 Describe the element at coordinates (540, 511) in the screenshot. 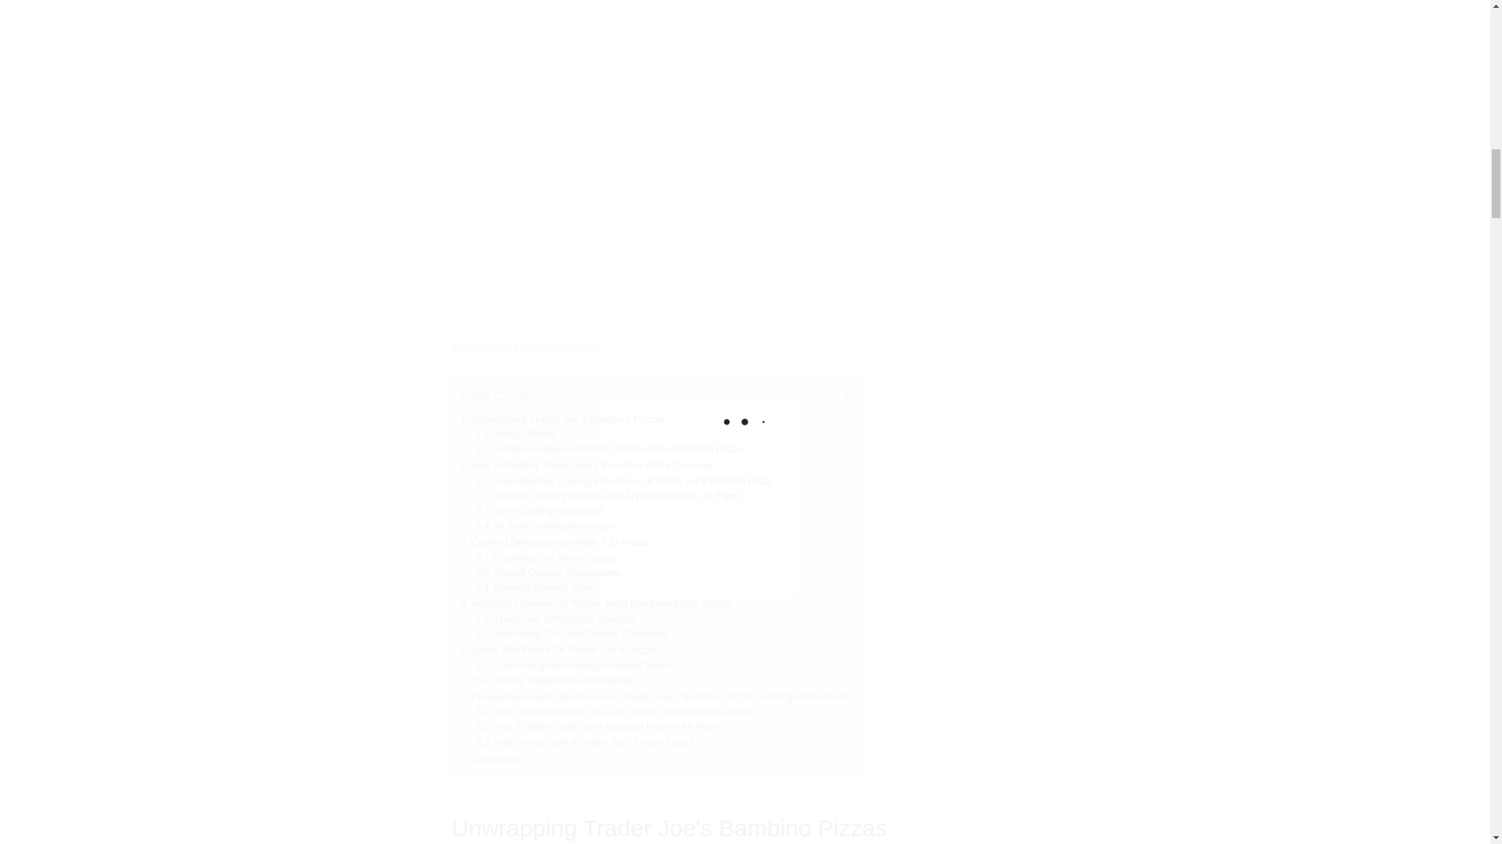

I see `Oven Cooking Instructions` at that location.